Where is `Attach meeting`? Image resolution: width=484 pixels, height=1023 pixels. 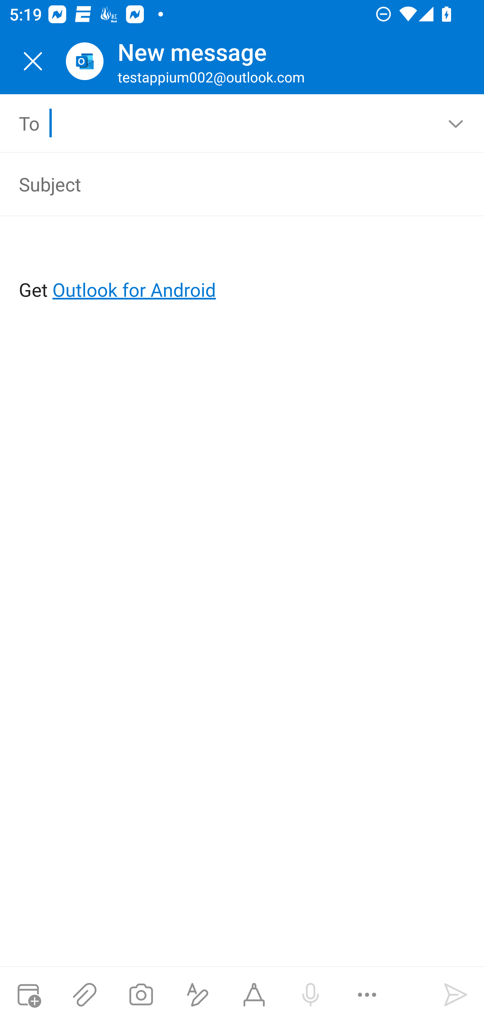
Attach meeting is located at coordinates (28, 995).